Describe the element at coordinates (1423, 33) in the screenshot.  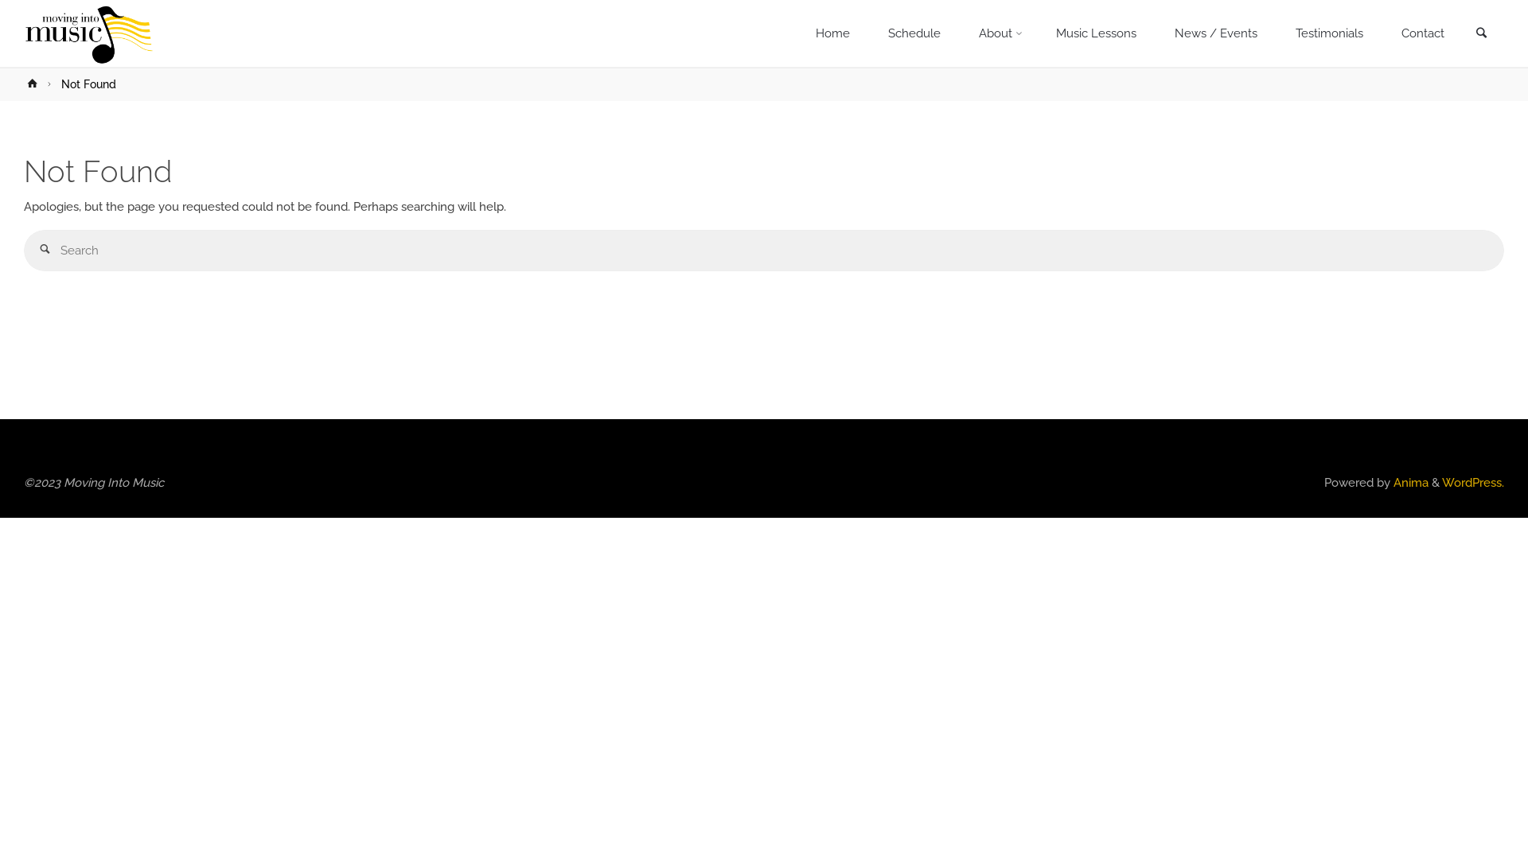
I see `Contact` at that location.